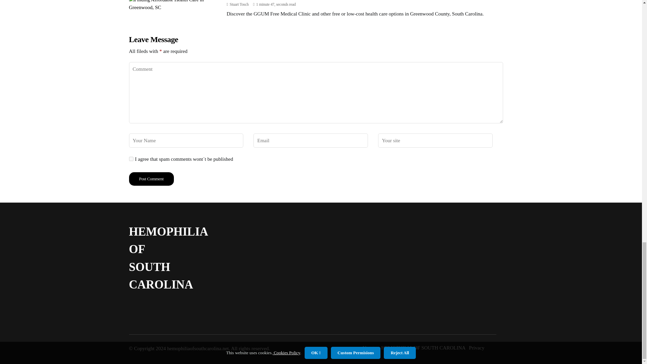 This screenshot has width=647, height=364. What do you see at coordinates (151, 179) in the screenshot?
I see `Post Comment` at bounding box center [151, 179].